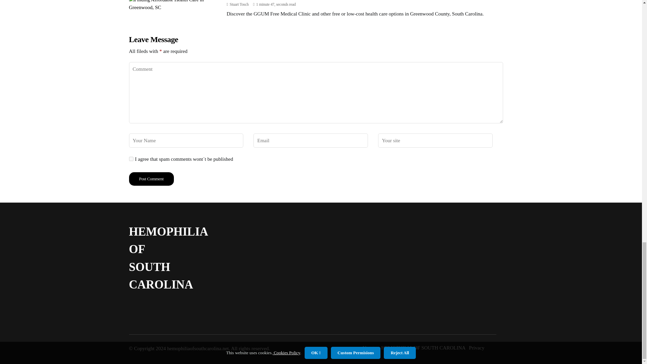 This screenshot has width=647, height=364. What do you see at coordinates (151, 179) in the screenshot?
I see `Post Comment` at bounding box center [151, 179].